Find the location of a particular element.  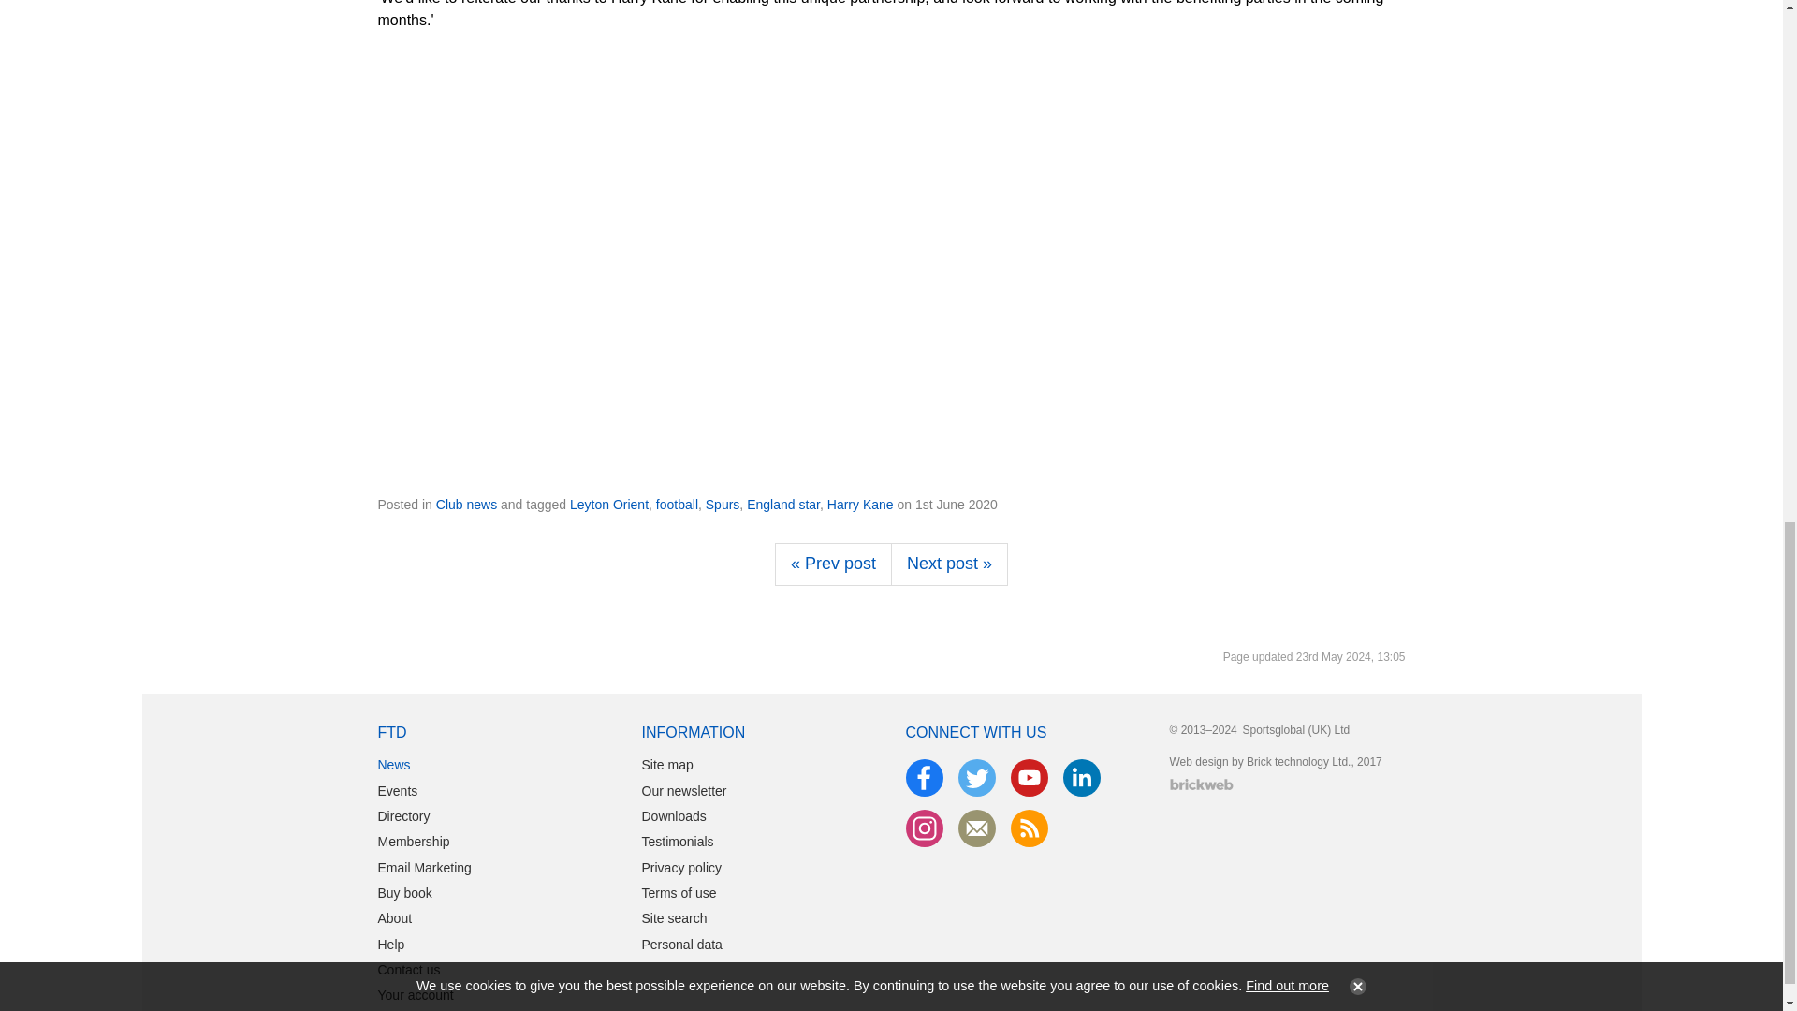

Facebook is located at coordinates (925, 778).